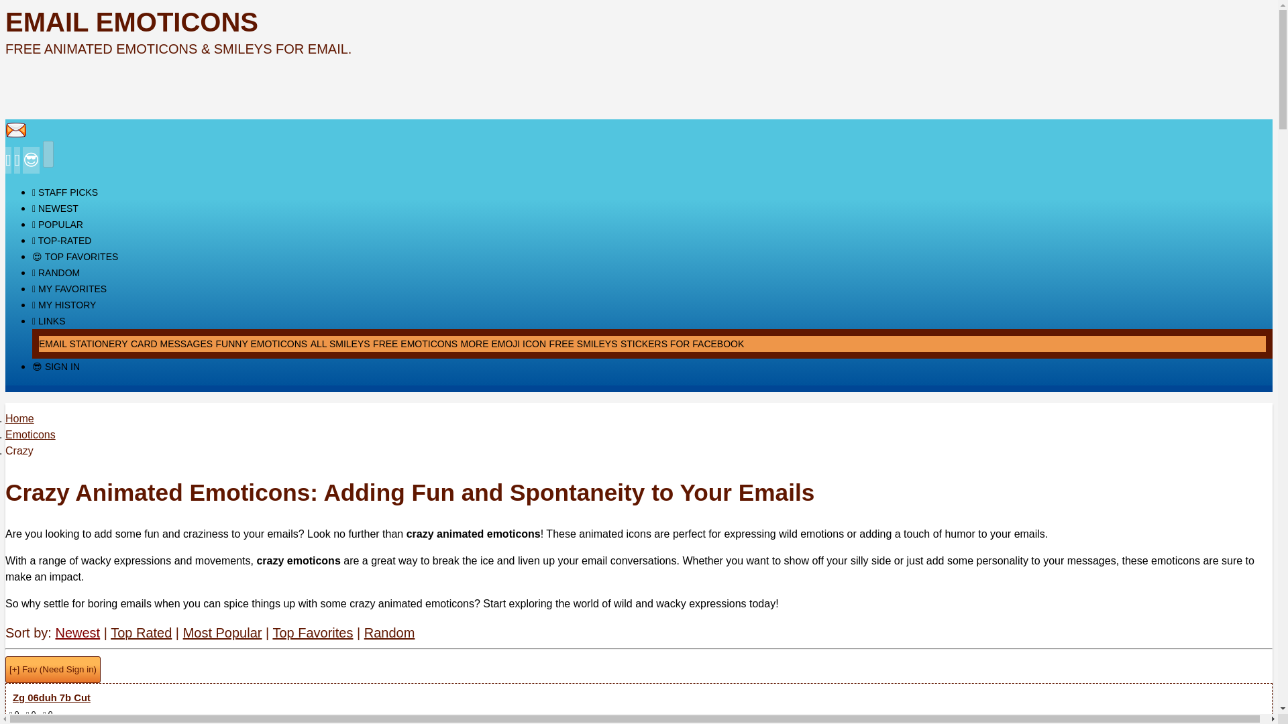 Image resolution: width=1288 pixels, height=724 pixels. I want to click on Top Rated, so click(141, 633).